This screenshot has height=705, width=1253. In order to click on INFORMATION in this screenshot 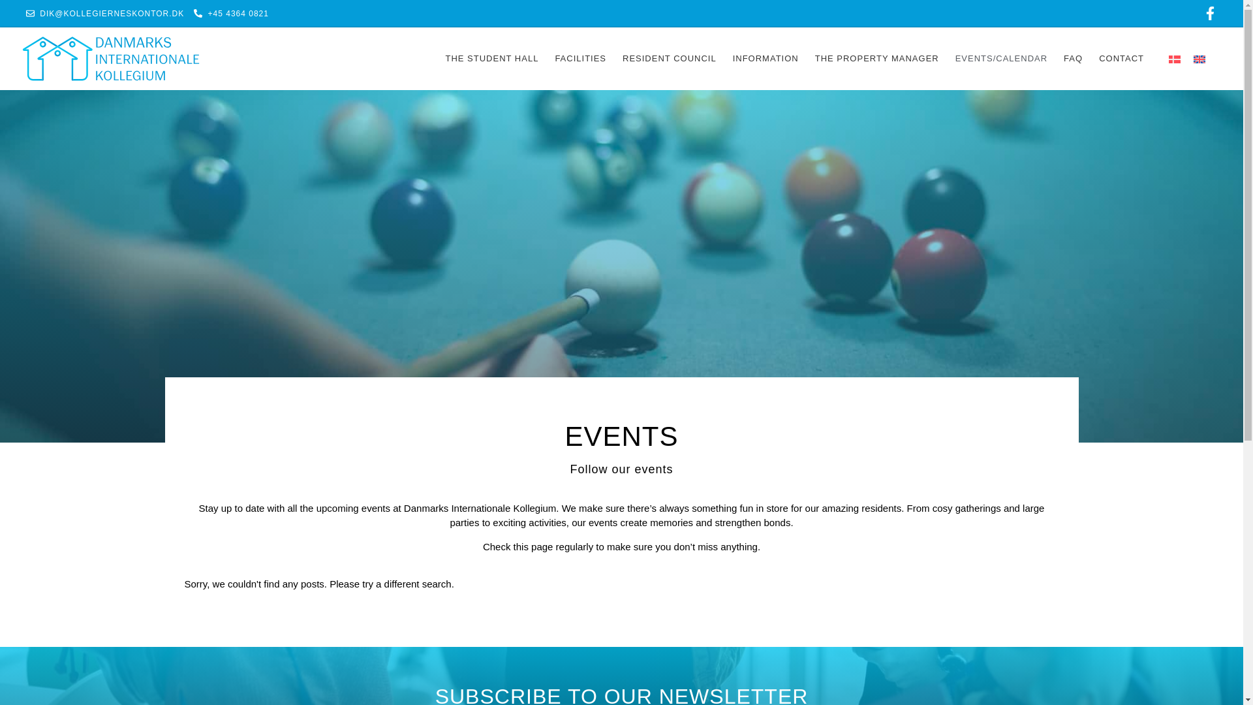, I will do `click(766, 59)`.